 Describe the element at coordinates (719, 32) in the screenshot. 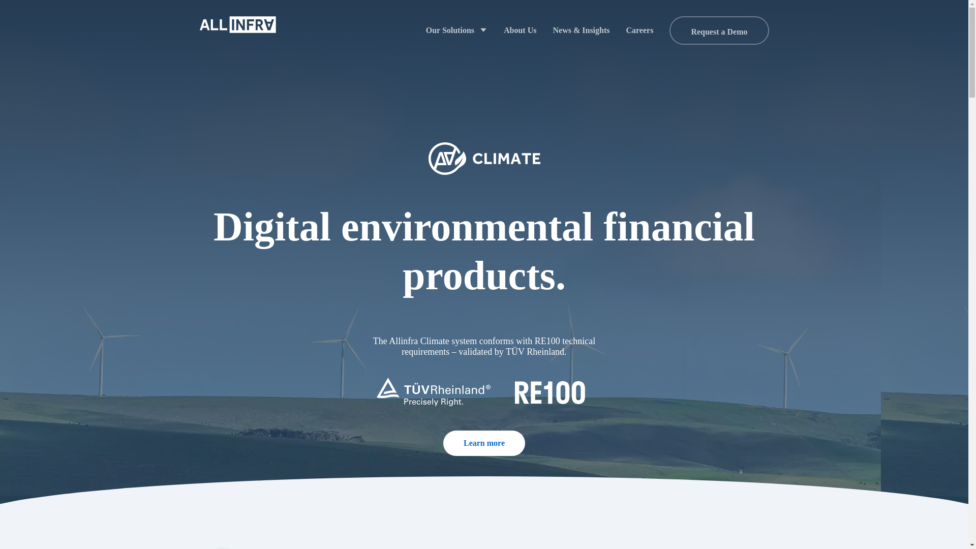

I see `Request a Demo` at that location.